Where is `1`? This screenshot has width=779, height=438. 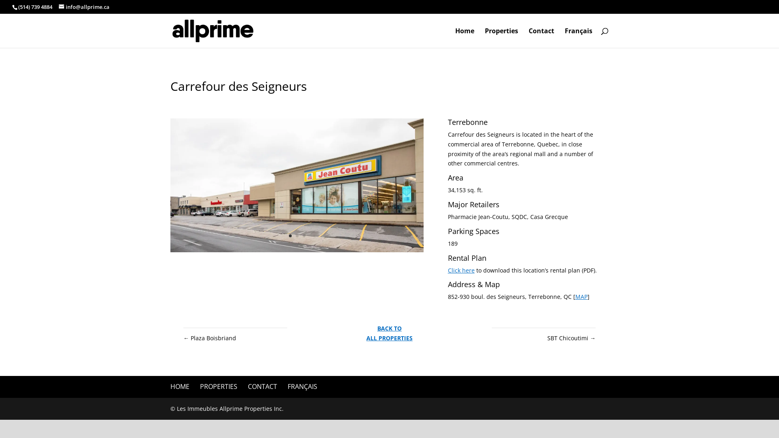
1 is located at coordinates (291, 236).